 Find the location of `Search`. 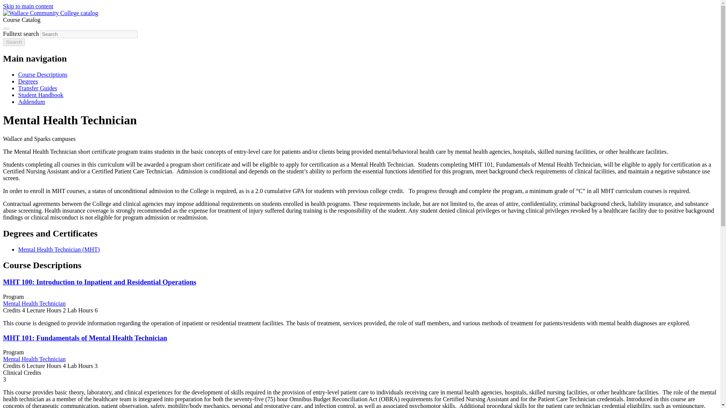

Search is located at coordinates (14, 42).